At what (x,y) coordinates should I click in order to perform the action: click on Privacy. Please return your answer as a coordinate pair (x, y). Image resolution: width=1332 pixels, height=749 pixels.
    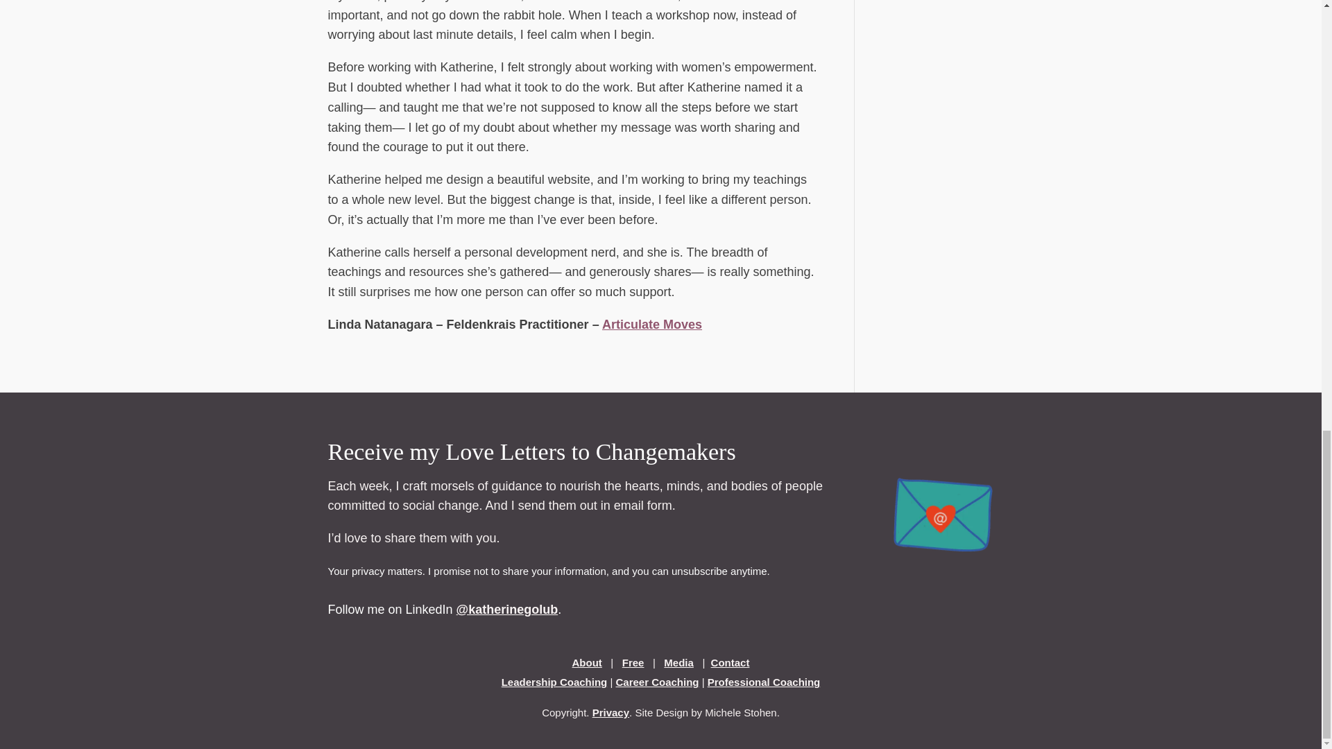
    Looking at the image, I should click on (610, 712).